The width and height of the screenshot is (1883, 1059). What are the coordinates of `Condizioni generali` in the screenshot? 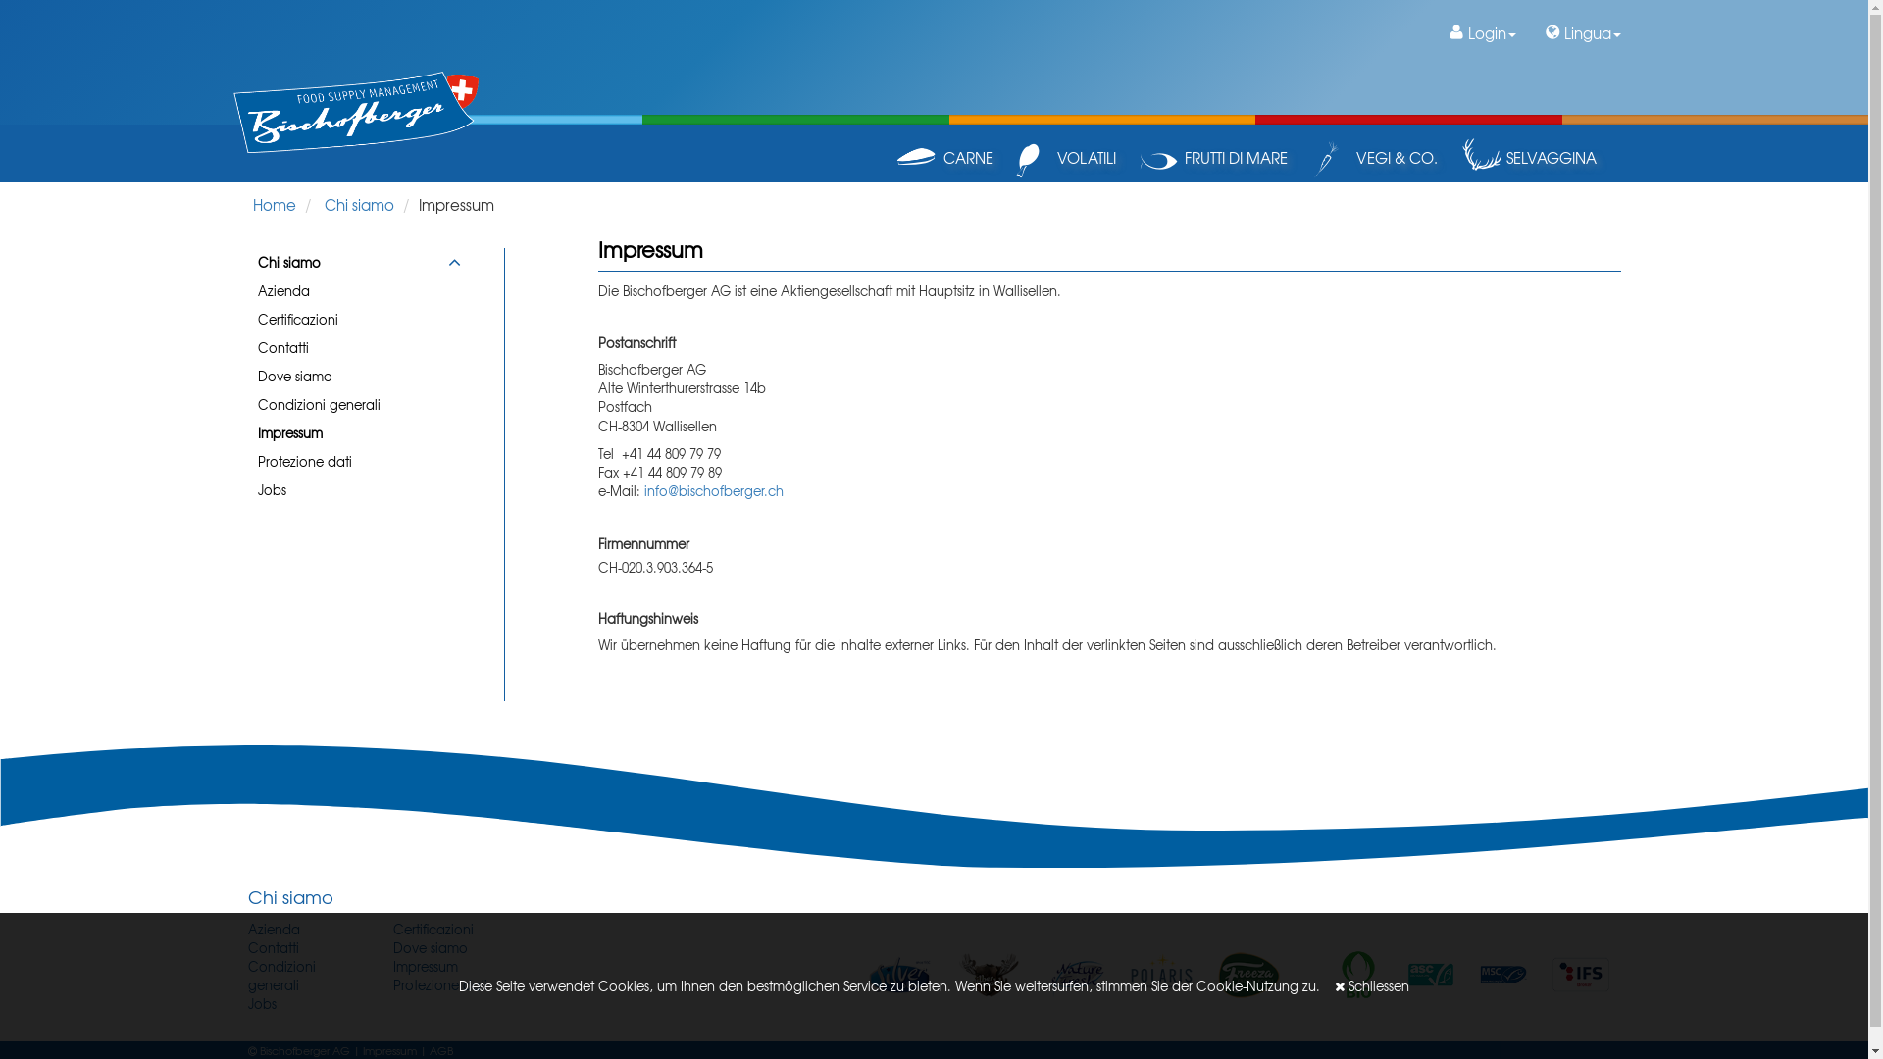 It's located at (280, 976).